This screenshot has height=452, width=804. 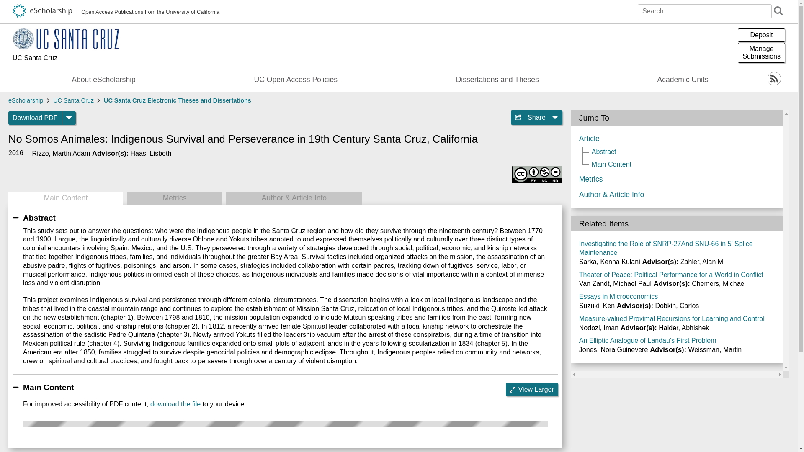 I want to click on download the file, so click(x=175, y=404).